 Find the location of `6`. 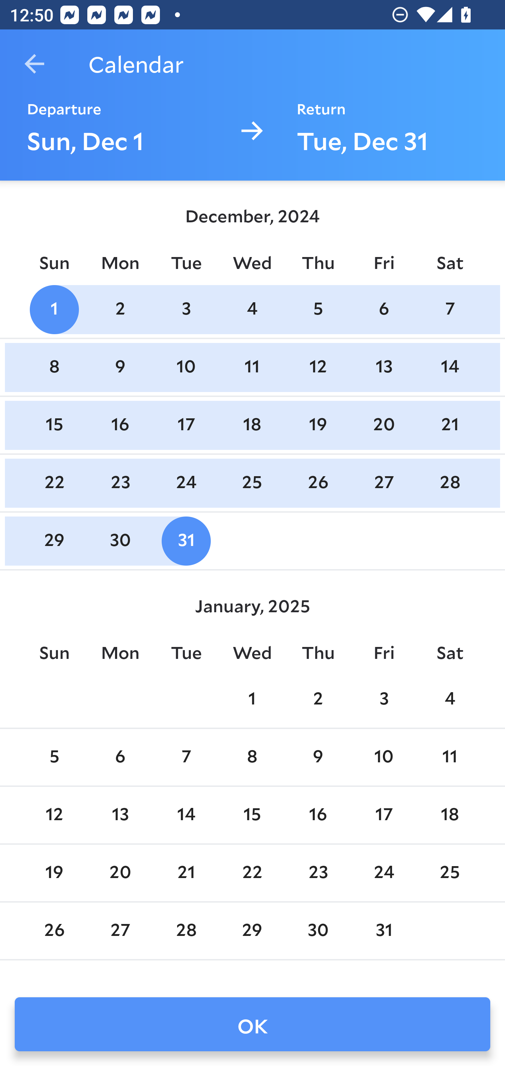

6 is located at coordinates (384, 309).